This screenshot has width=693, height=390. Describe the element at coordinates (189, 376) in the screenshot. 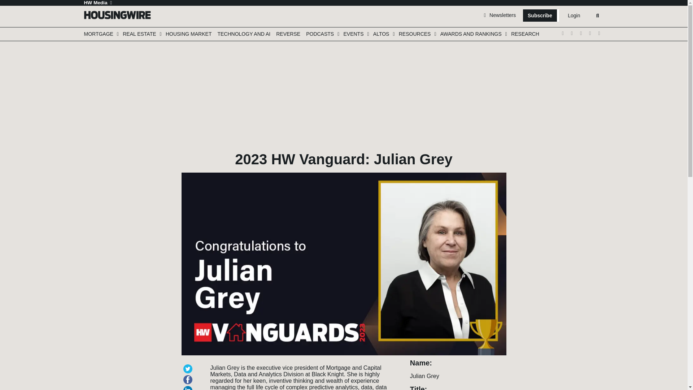

I see `Click to share on Facebook` at that location.